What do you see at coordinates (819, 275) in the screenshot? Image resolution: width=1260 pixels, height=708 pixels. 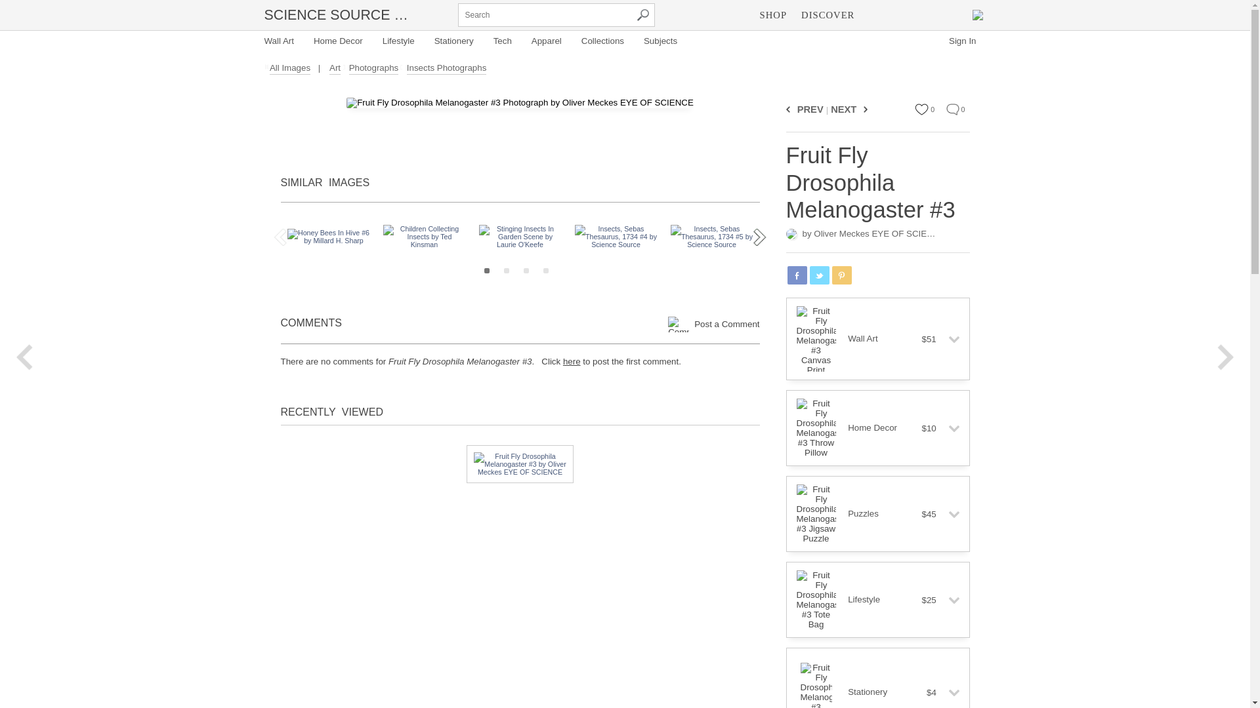 I see `Share Product on Twitter` at bounding box center [819, 275].